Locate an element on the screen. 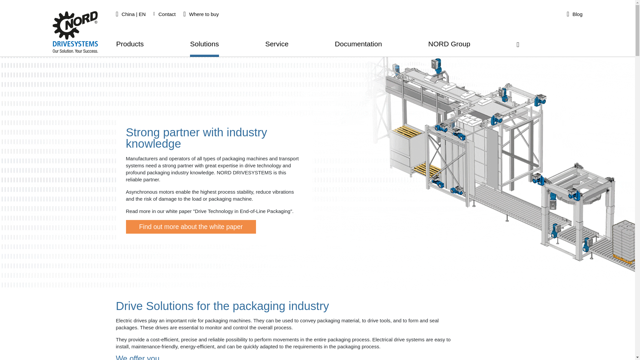 Image resolution: width=640 pixels, height=360 pixels. Products is located at coordinates (129, 47).